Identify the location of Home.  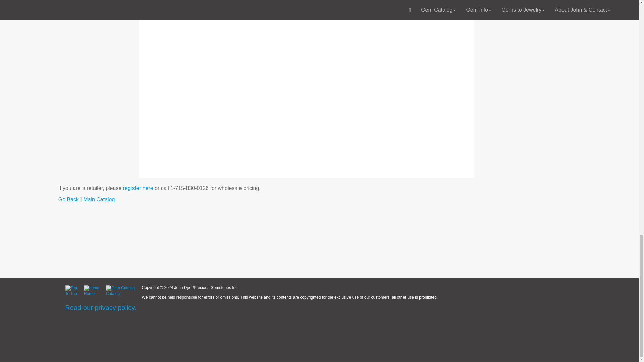
(95, 290).